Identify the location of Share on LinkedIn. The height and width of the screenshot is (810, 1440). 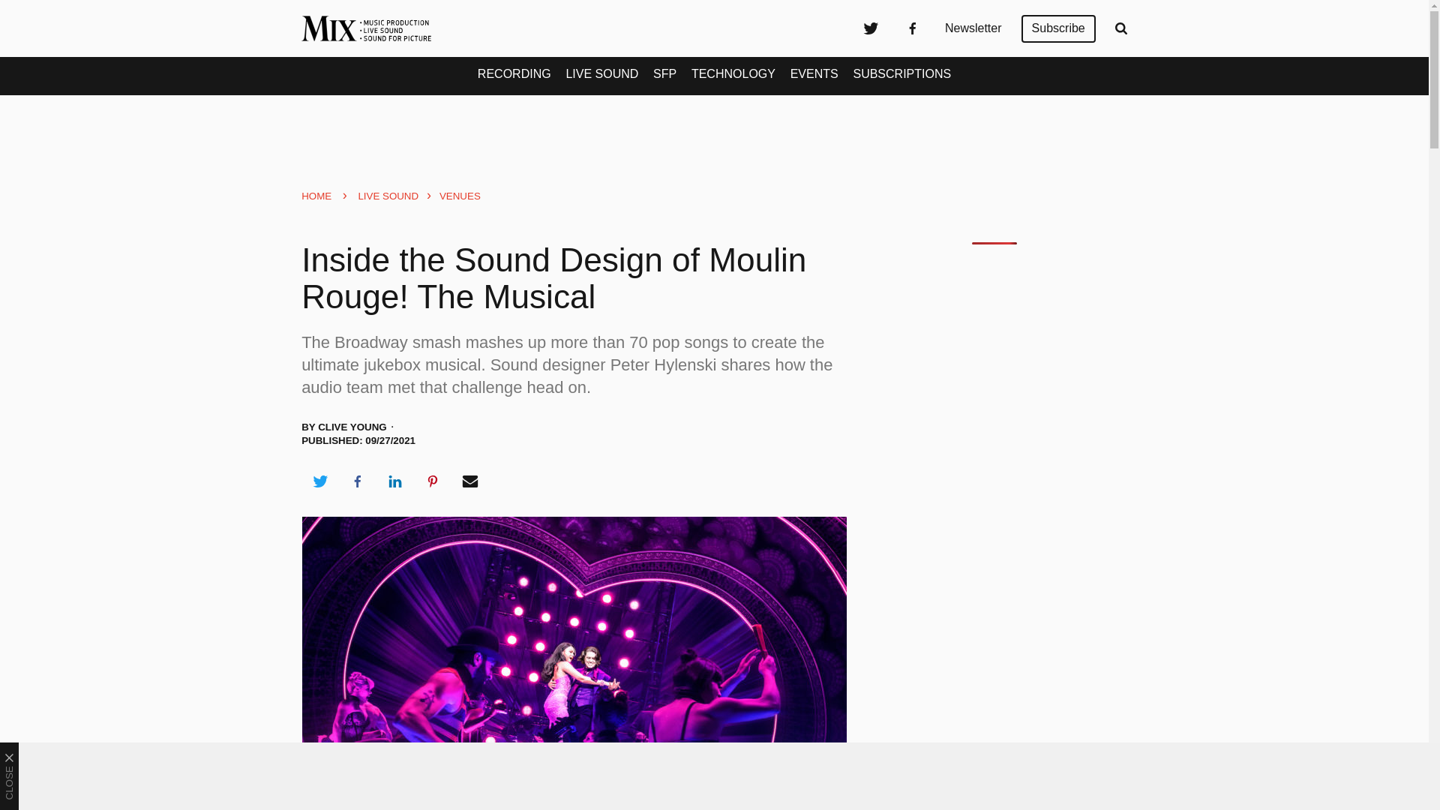
(394, 481).